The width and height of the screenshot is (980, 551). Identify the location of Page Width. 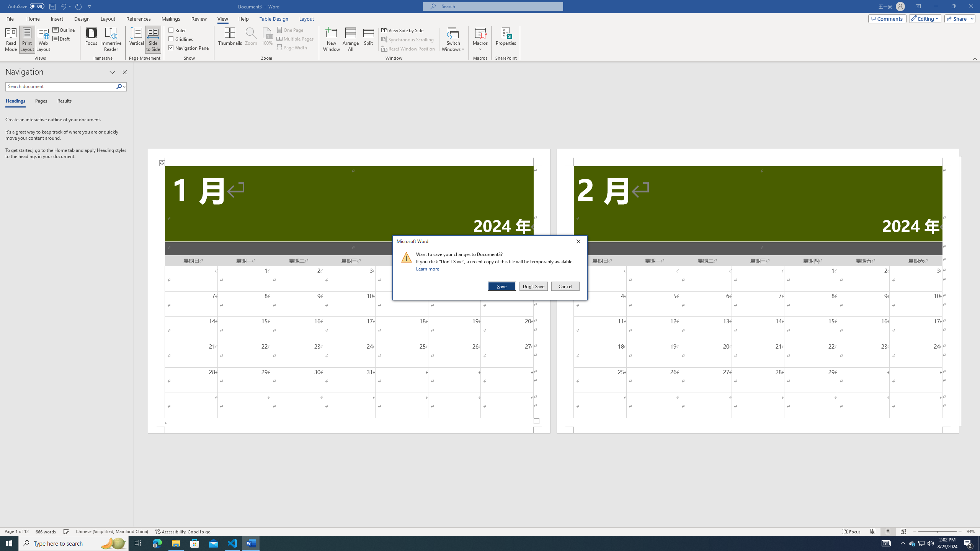
(292, 47).